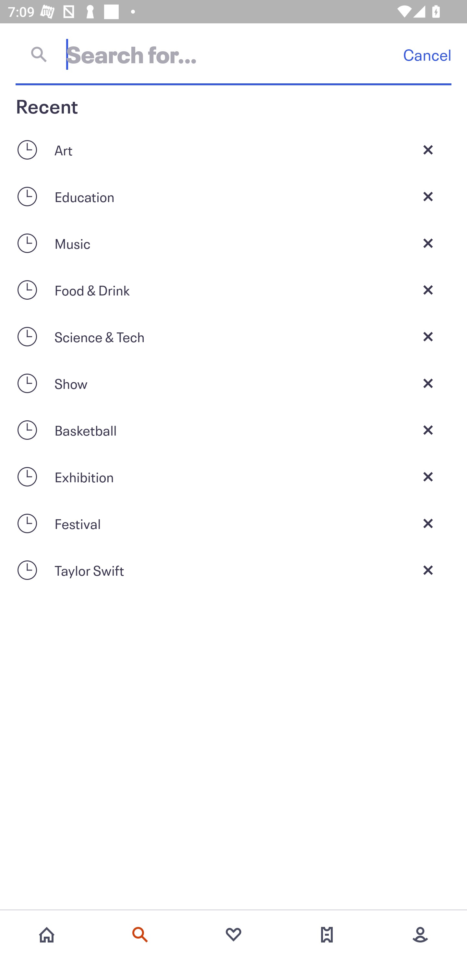 This screenshot has height=960, width=467. Describe the element at coordinates (233, 290) in the screenshot. I see `Food & Drink Close current screen` at that location.